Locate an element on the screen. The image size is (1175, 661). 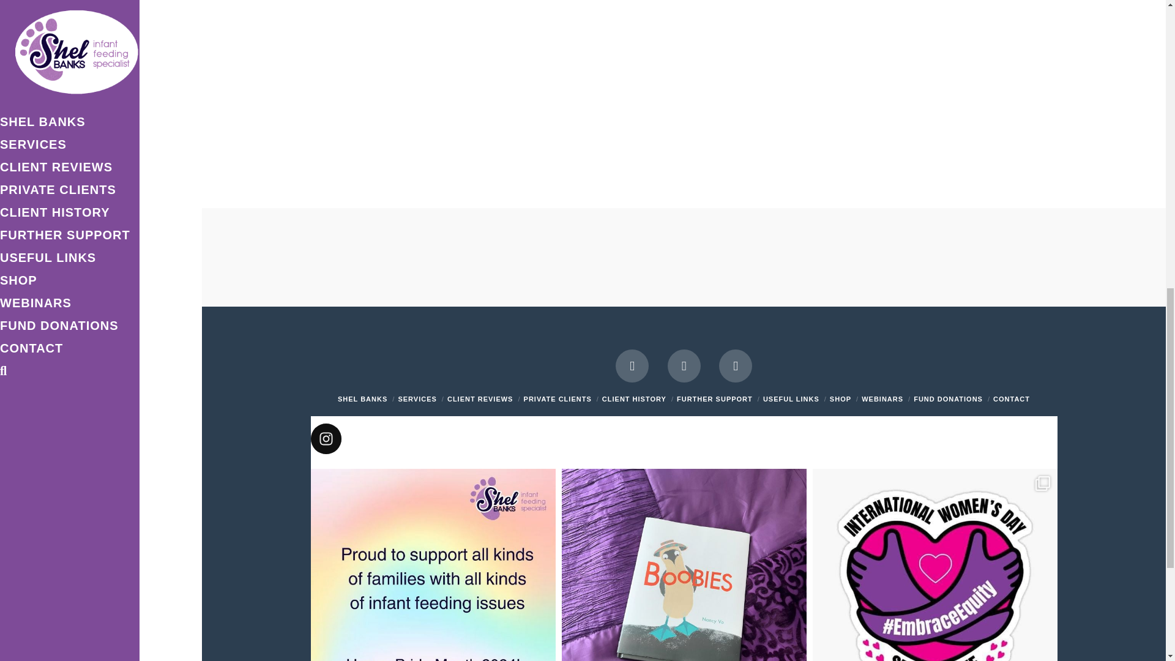
Facebook is located at coordinates (632, 366).